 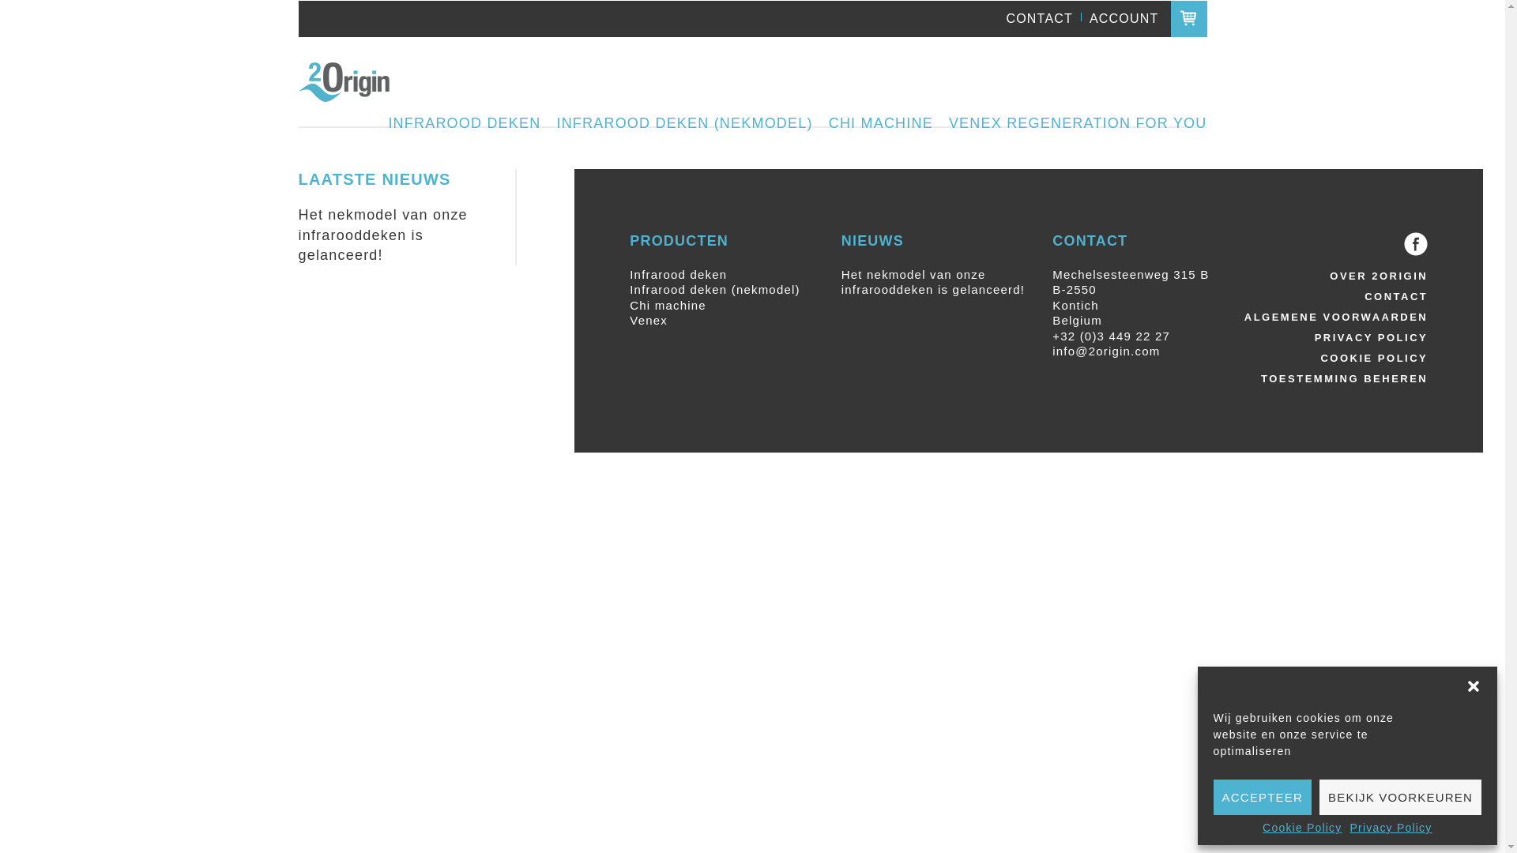 What do you see at coordinates (1334, 297) in the screenshot?
I see `CONTACT` at bounding box center [1334, 297].